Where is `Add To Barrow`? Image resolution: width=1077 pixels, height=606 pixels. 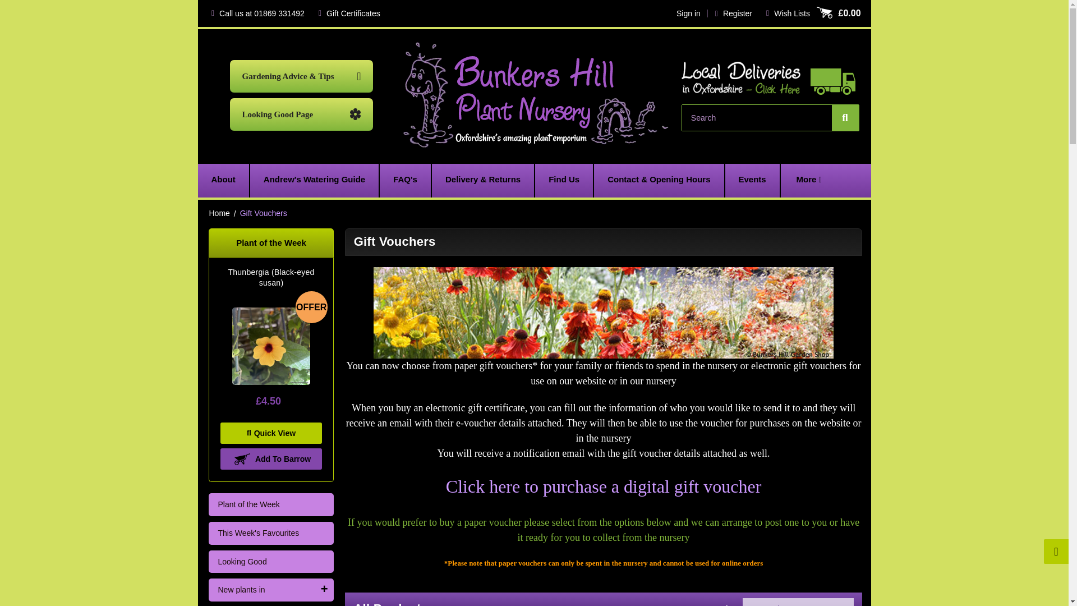
Add To Barrow is located at coordinates (270, 459).